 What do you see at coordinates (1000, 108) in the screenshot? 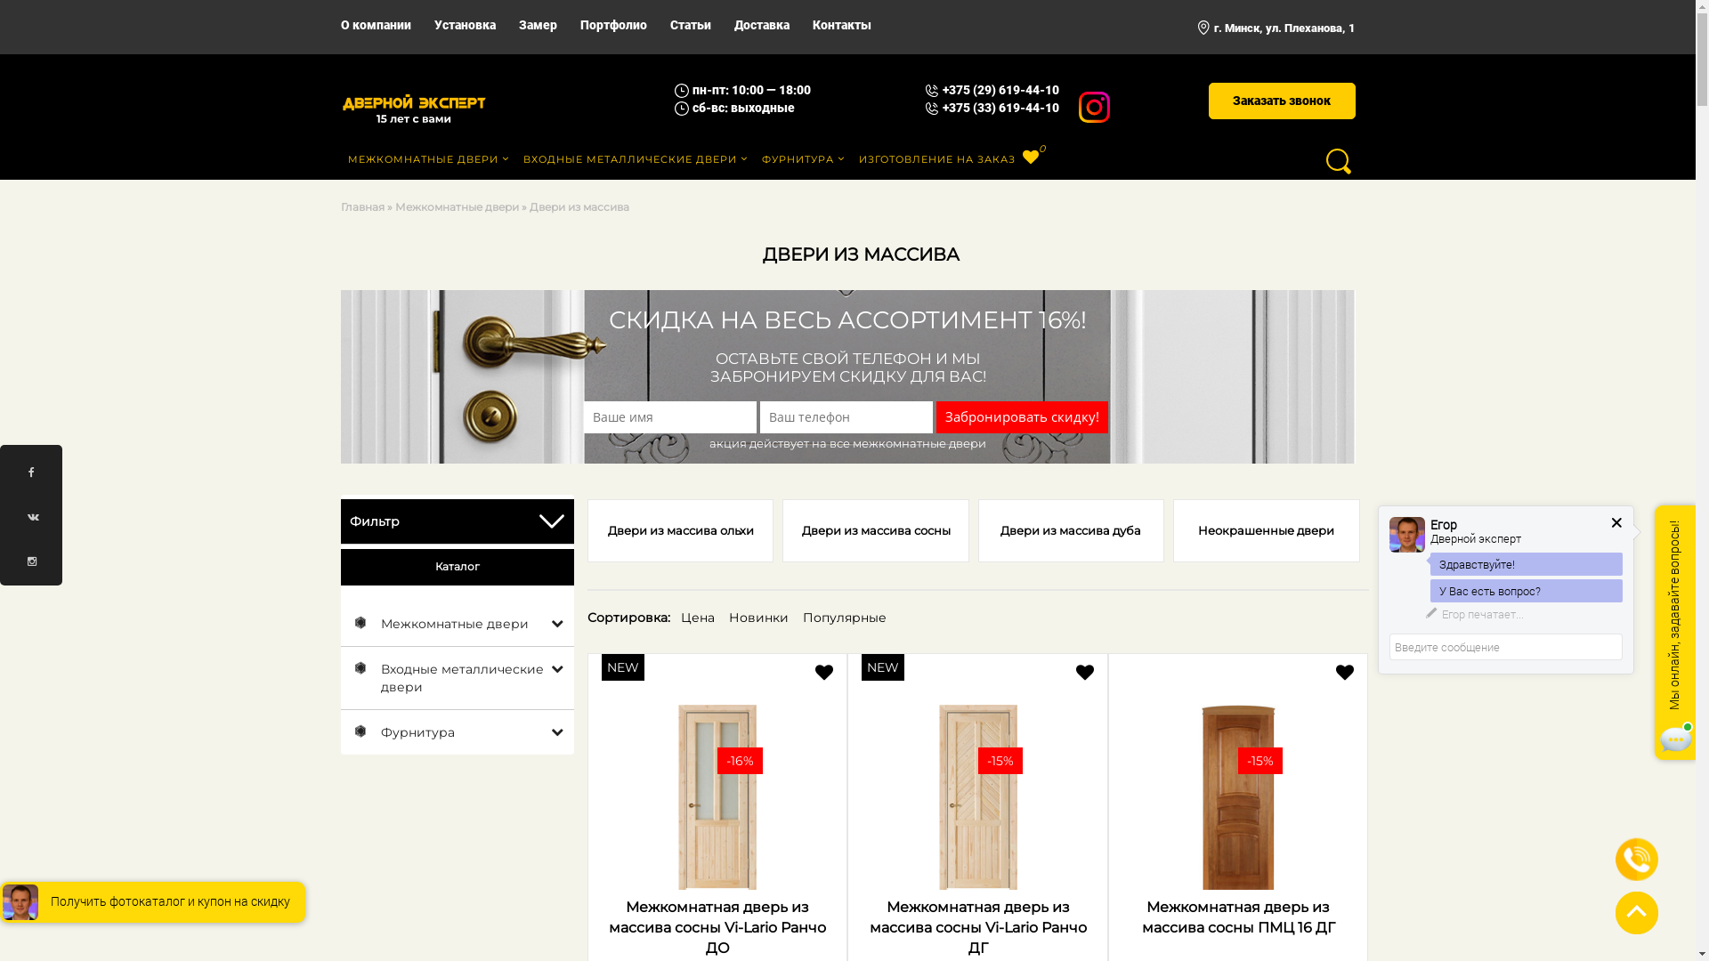
I see `+375 (33) 619-44-10` at bounding box center [1000, 108].